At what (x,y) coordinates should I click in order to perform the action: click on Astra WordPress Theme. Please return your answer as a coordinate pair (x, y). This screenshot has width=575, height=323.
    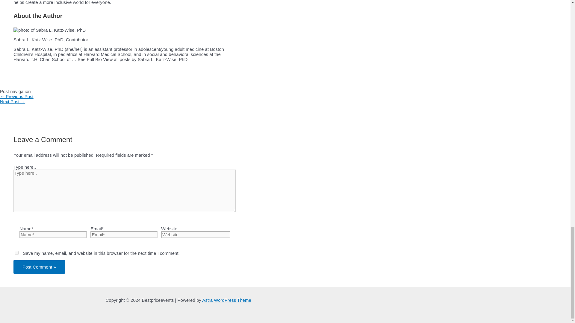
    Looking at the image, I should click on (227, 300).